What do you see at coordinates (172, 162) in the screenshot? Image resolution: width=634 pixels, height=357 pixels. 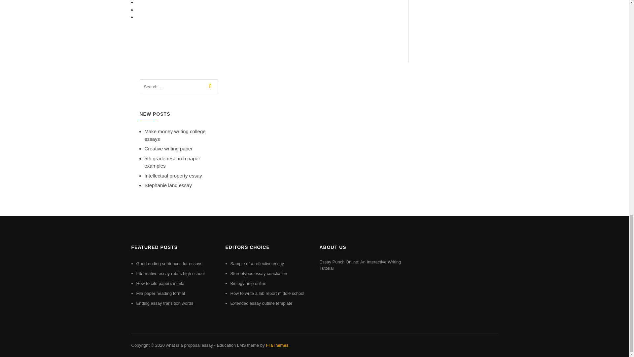 I see `5th grade research paper examples` at bounding box center [172, 162].